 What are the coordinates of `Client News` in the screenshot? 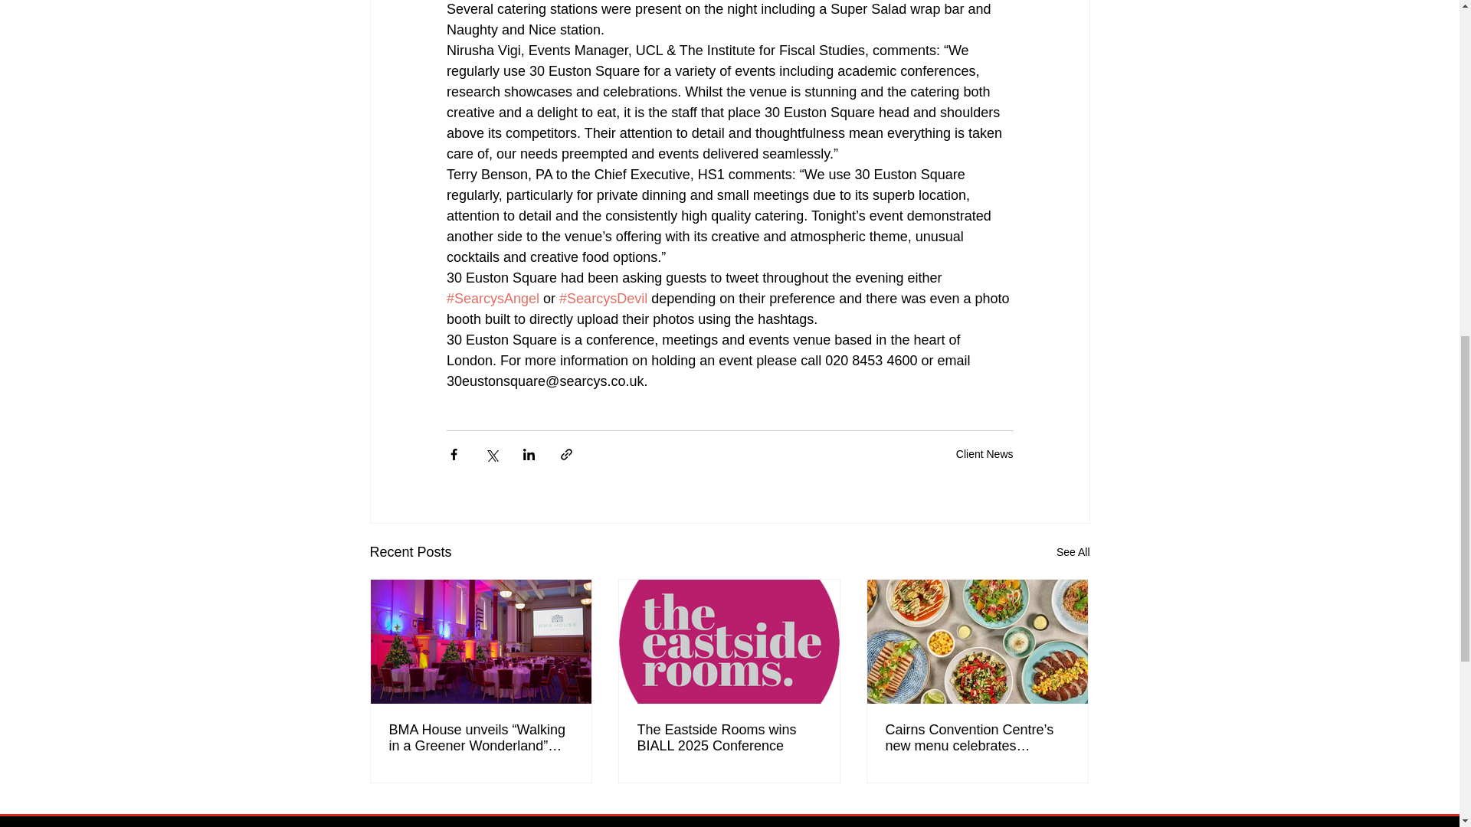 It's located at (984, 453).